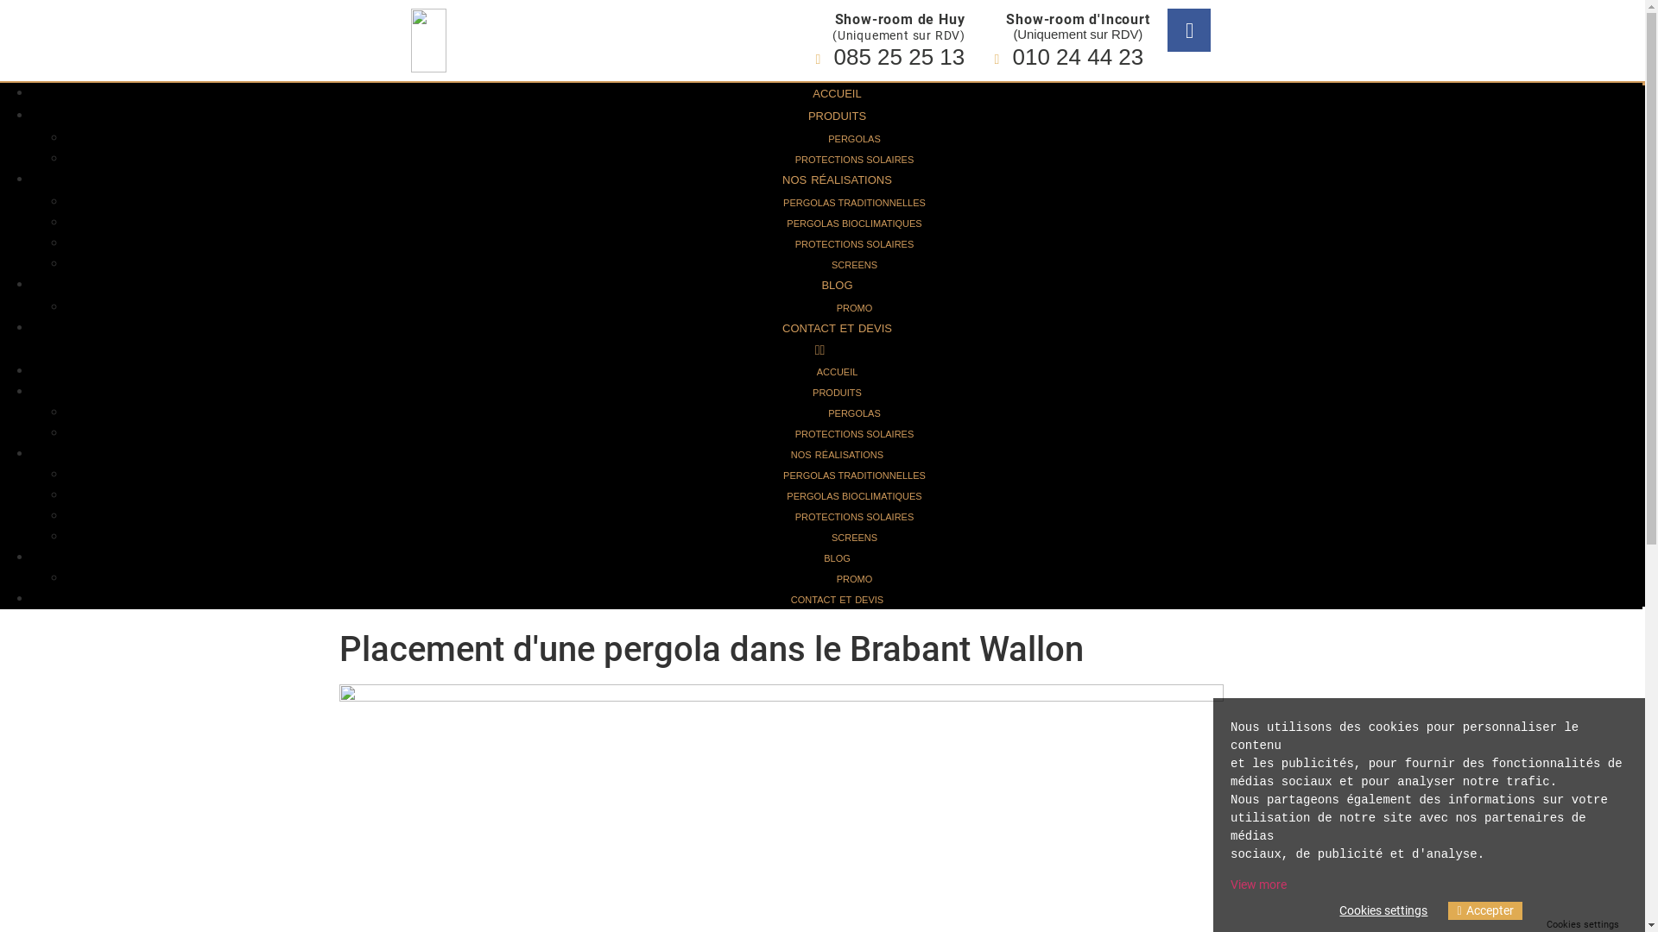 Image resolution: width=1658 pixels, height=932 pixels. I want to click on BLOG, so click(838, 558).